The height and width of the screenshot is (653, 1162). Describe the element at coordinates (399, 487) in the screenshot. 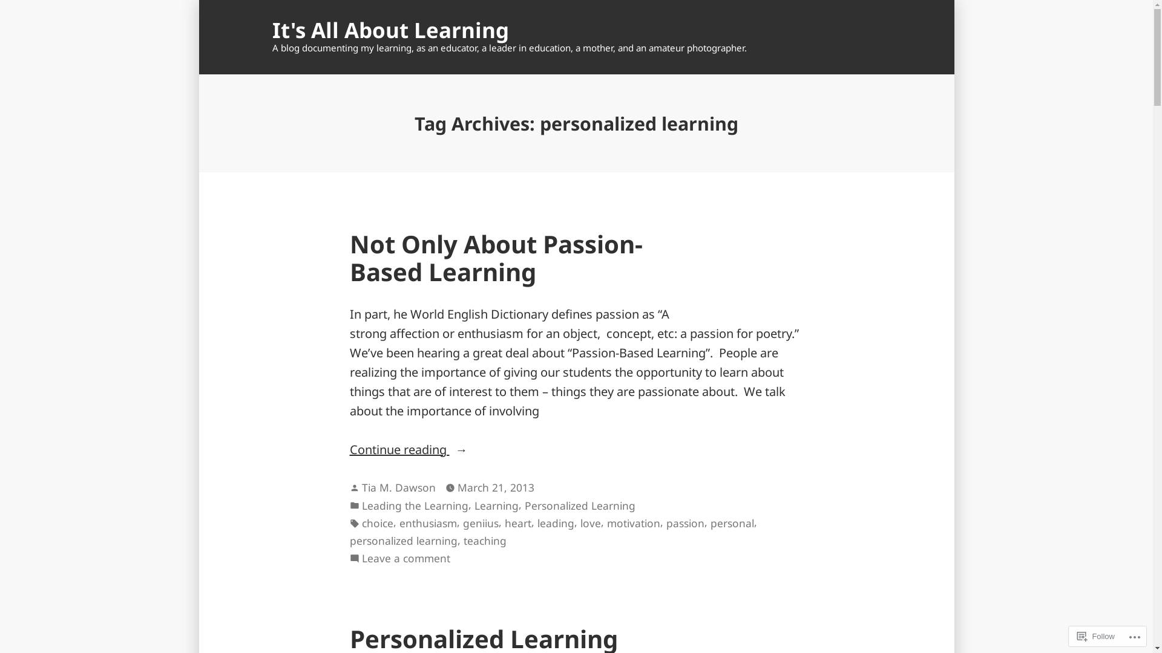

I see `Tia M. Dawson` at that location.